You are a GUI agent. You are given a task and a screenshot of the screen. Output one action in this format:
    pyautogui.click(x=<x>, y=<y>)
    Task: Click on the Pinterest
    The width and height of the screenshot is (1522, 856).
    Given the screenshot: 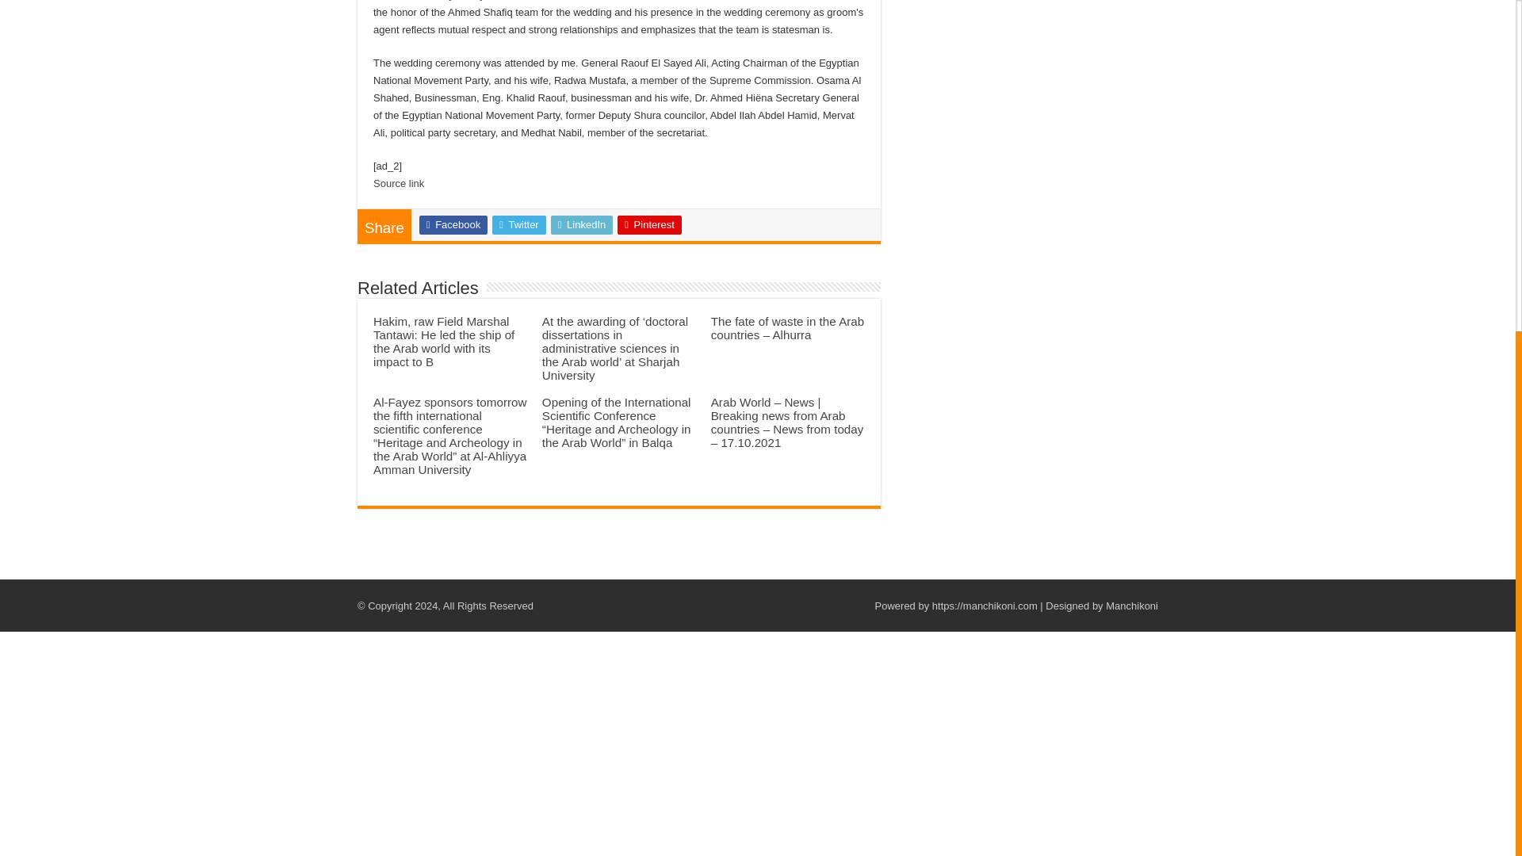 What is the action you would take?
    pyautogui.click(x=650, y=225)
    